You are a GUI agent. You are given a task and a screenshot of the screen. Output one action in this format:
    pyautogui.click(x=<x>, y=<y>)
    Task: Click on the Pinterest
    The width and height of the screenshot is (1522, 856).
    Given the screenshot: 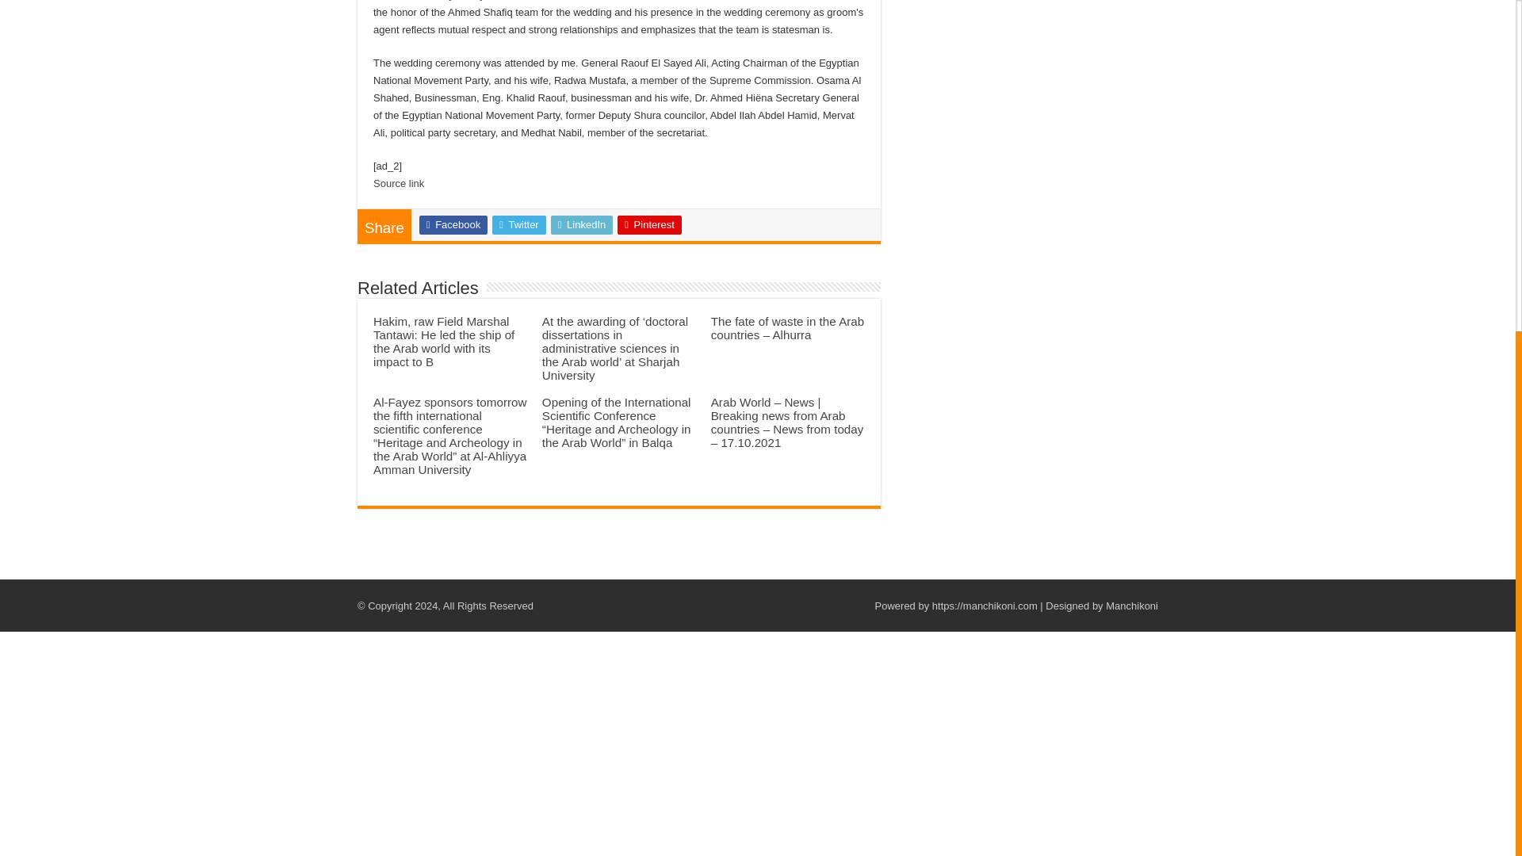 What is the action you would take?
    pyautogui.click(x=650, y=225)
    